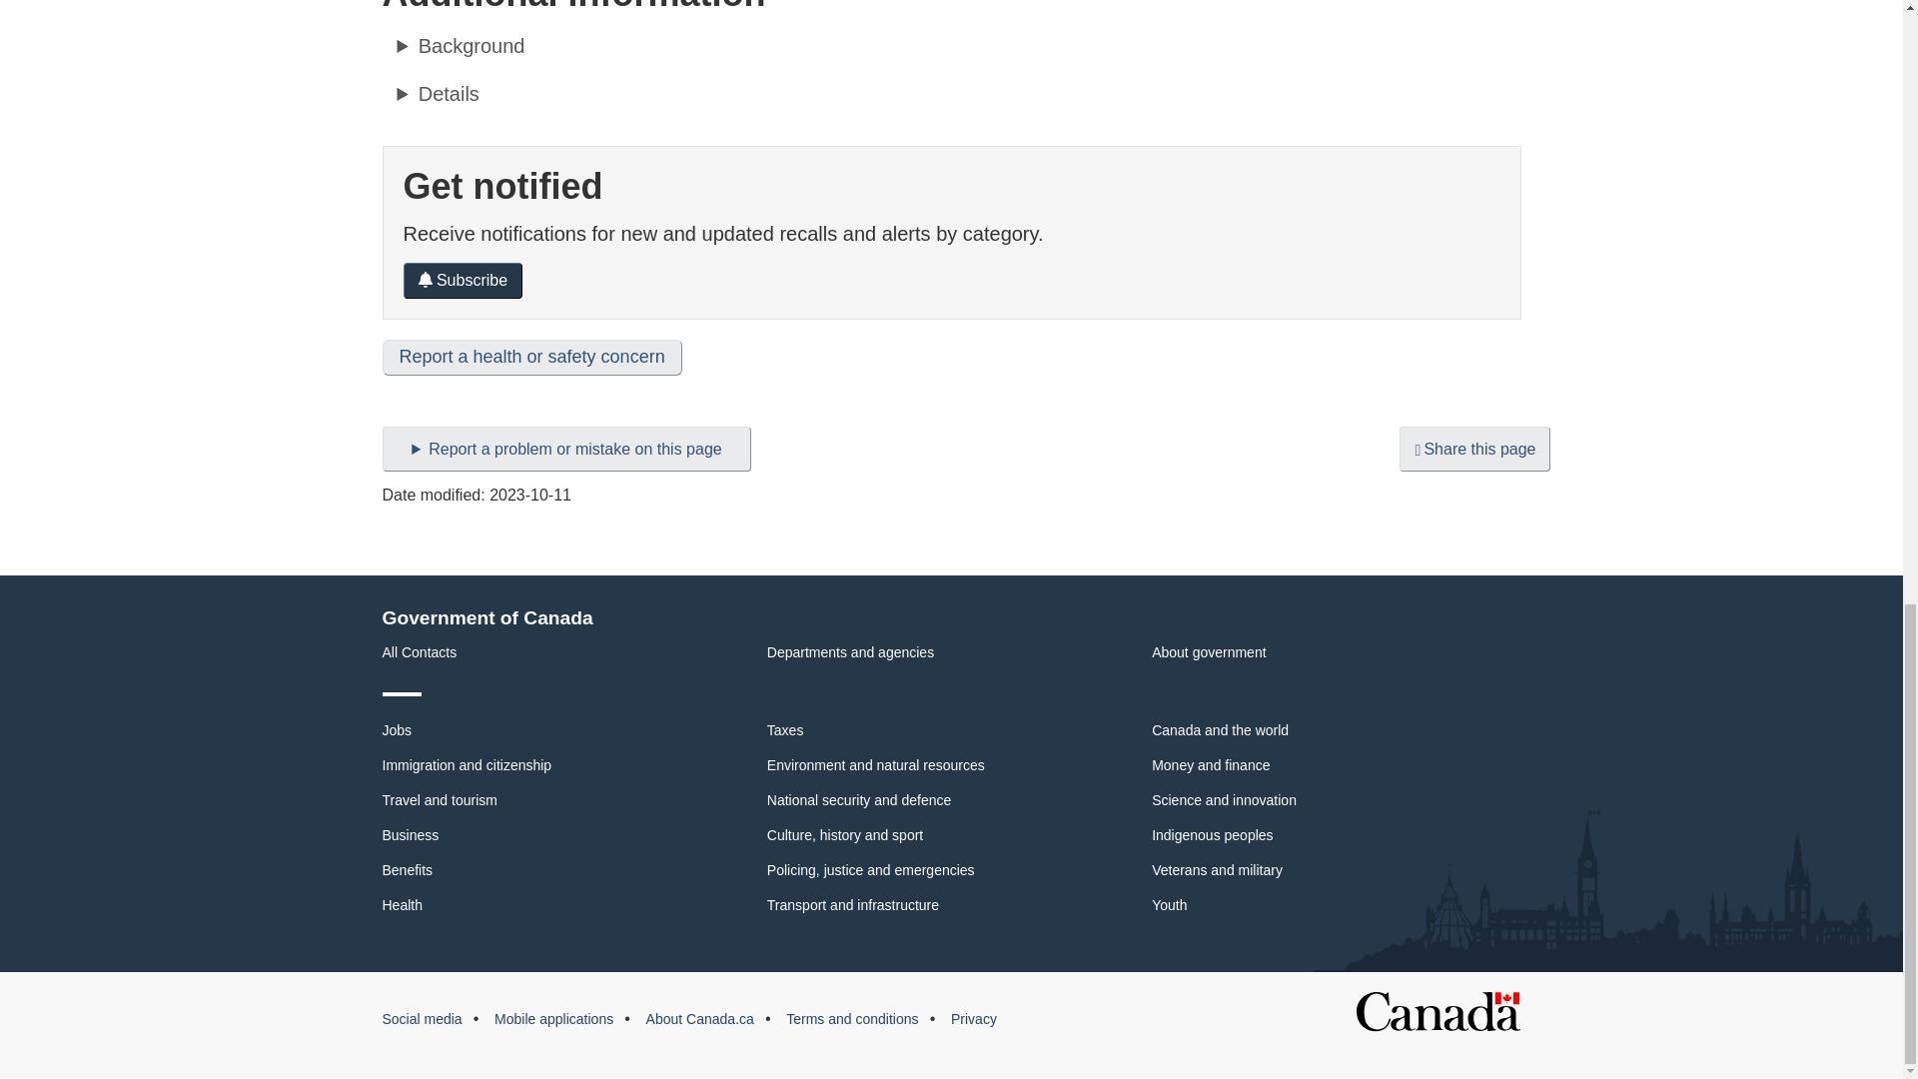 The image size is (1918, 1079). What do you see at coordinates (410, 835) in the screenshot?
I see `Business section.` at bounding box center [410, 835].